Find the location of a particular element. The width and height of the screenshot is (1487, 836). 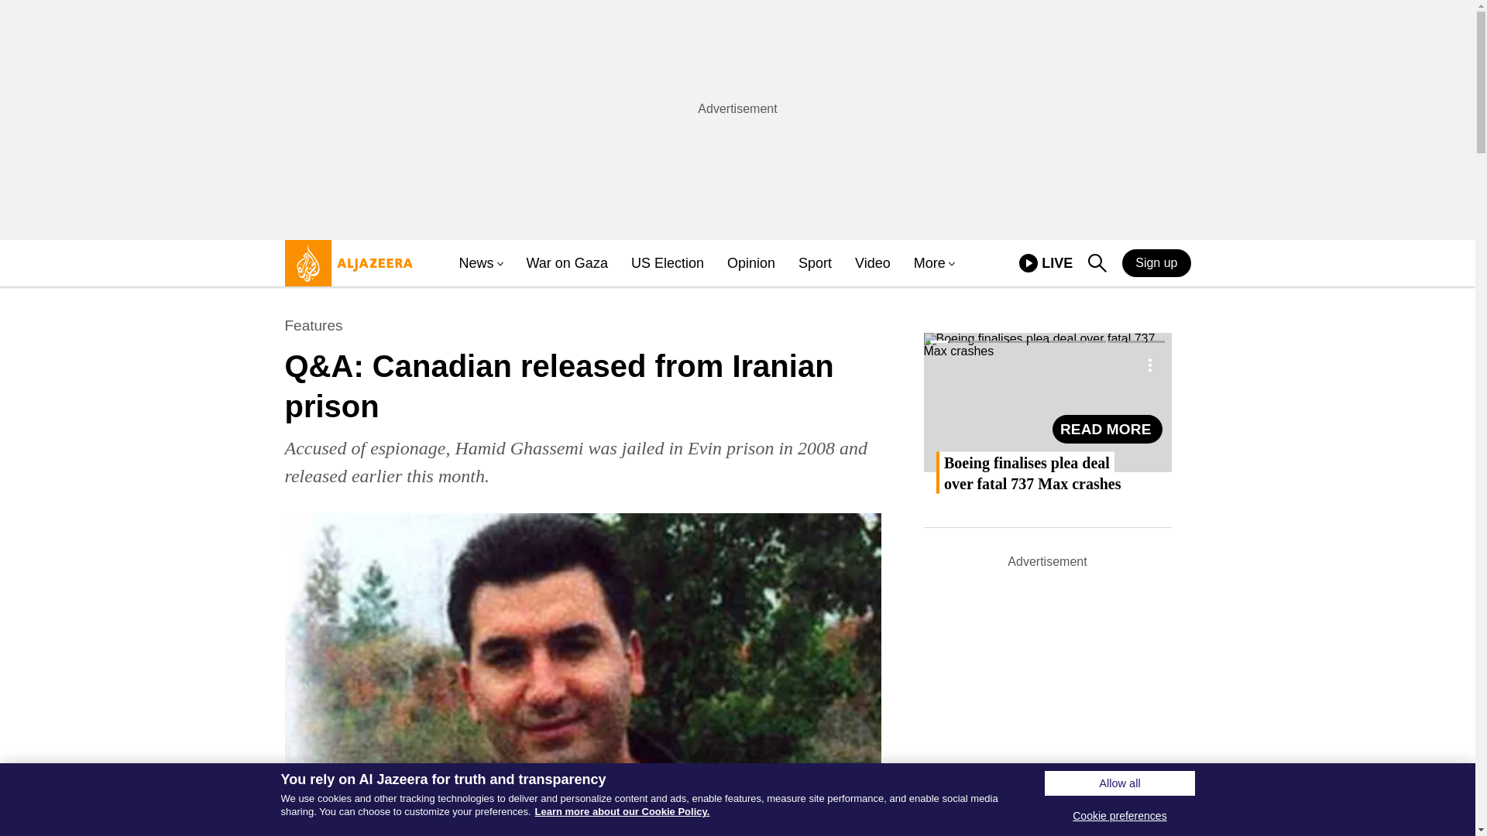

War on Gaza is located at coordinates (476, 263).